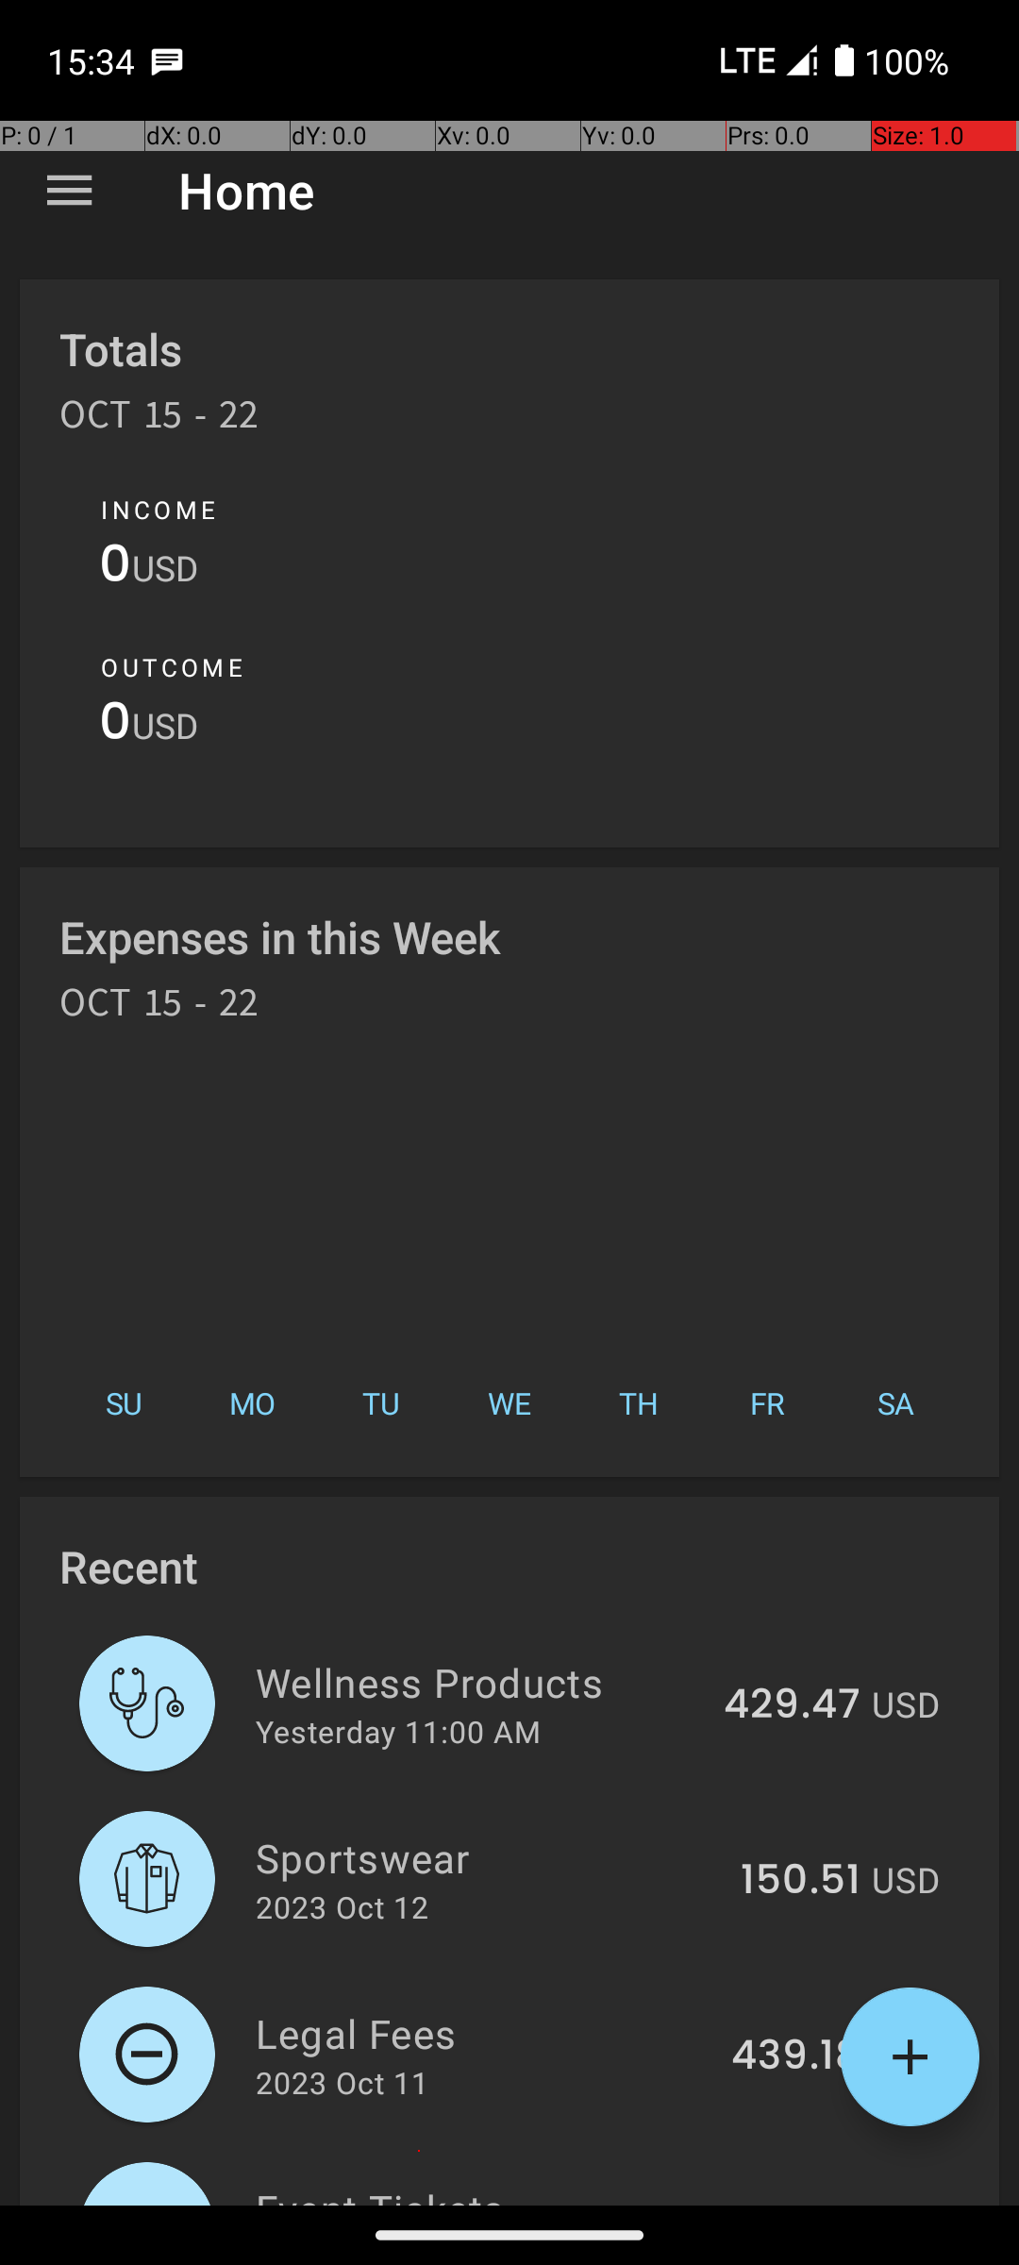 The image size is (1019, 2265). What do you see at coordinates (398, 1731) in the screenshot?
I see `Yesterday 11:00 AM` at bounding box center [398, 1731].